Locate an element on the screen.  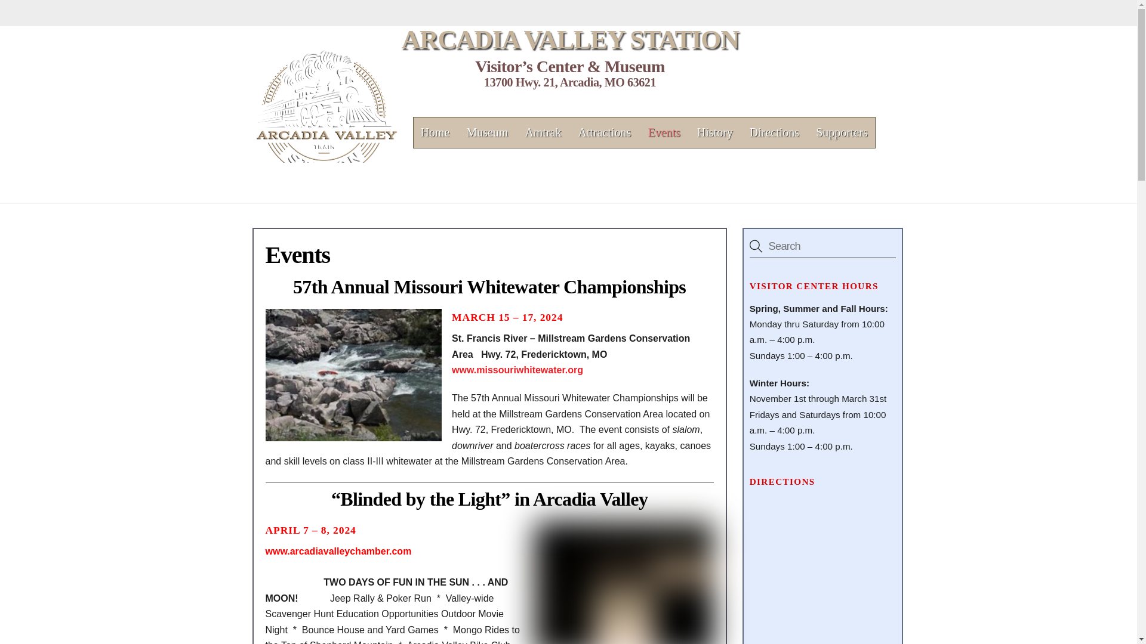
Events is located at coordinates (664, 132).